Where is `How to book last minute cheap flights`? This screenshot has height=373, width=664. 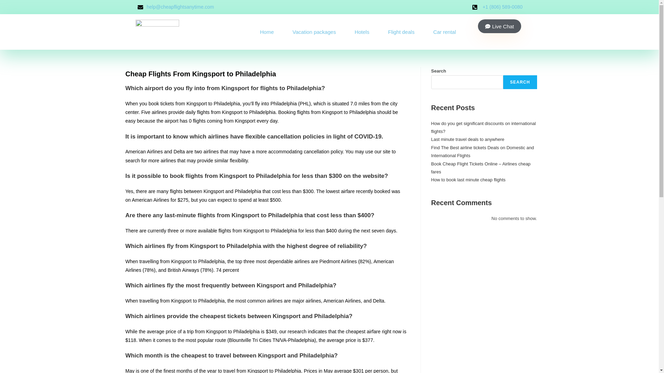 How to book last minute cheap flights is located at coordinates (468, 180).